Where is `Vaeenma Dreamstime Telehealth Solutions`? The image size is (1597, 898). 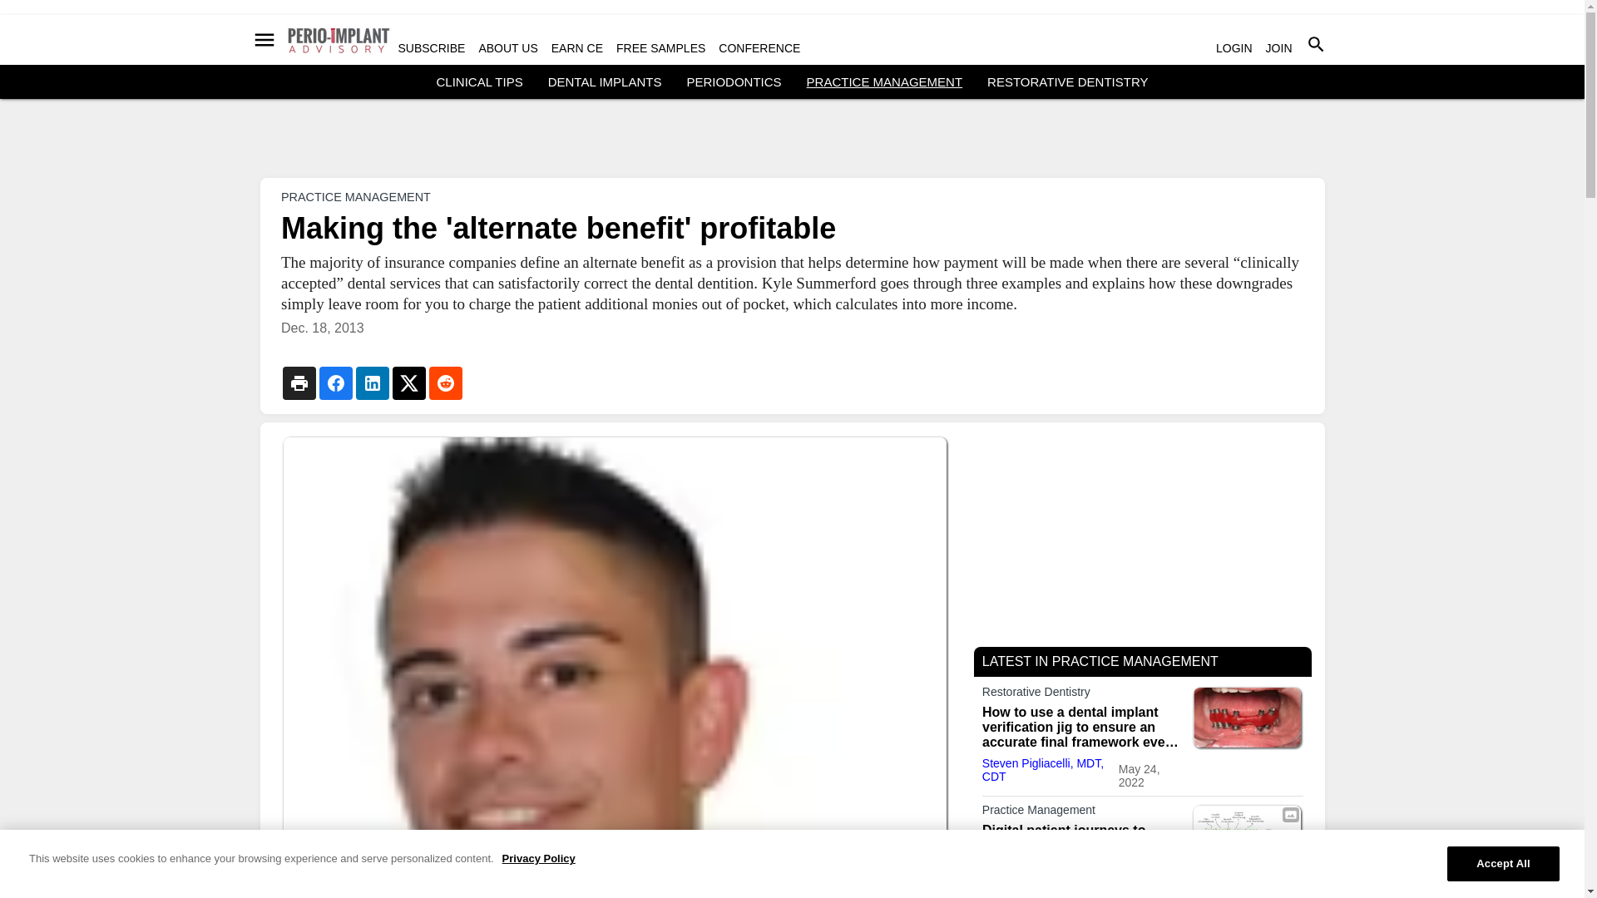
Vaeenma Dreamstime Telehealth Solutions is located at coordinates (1247, 835).